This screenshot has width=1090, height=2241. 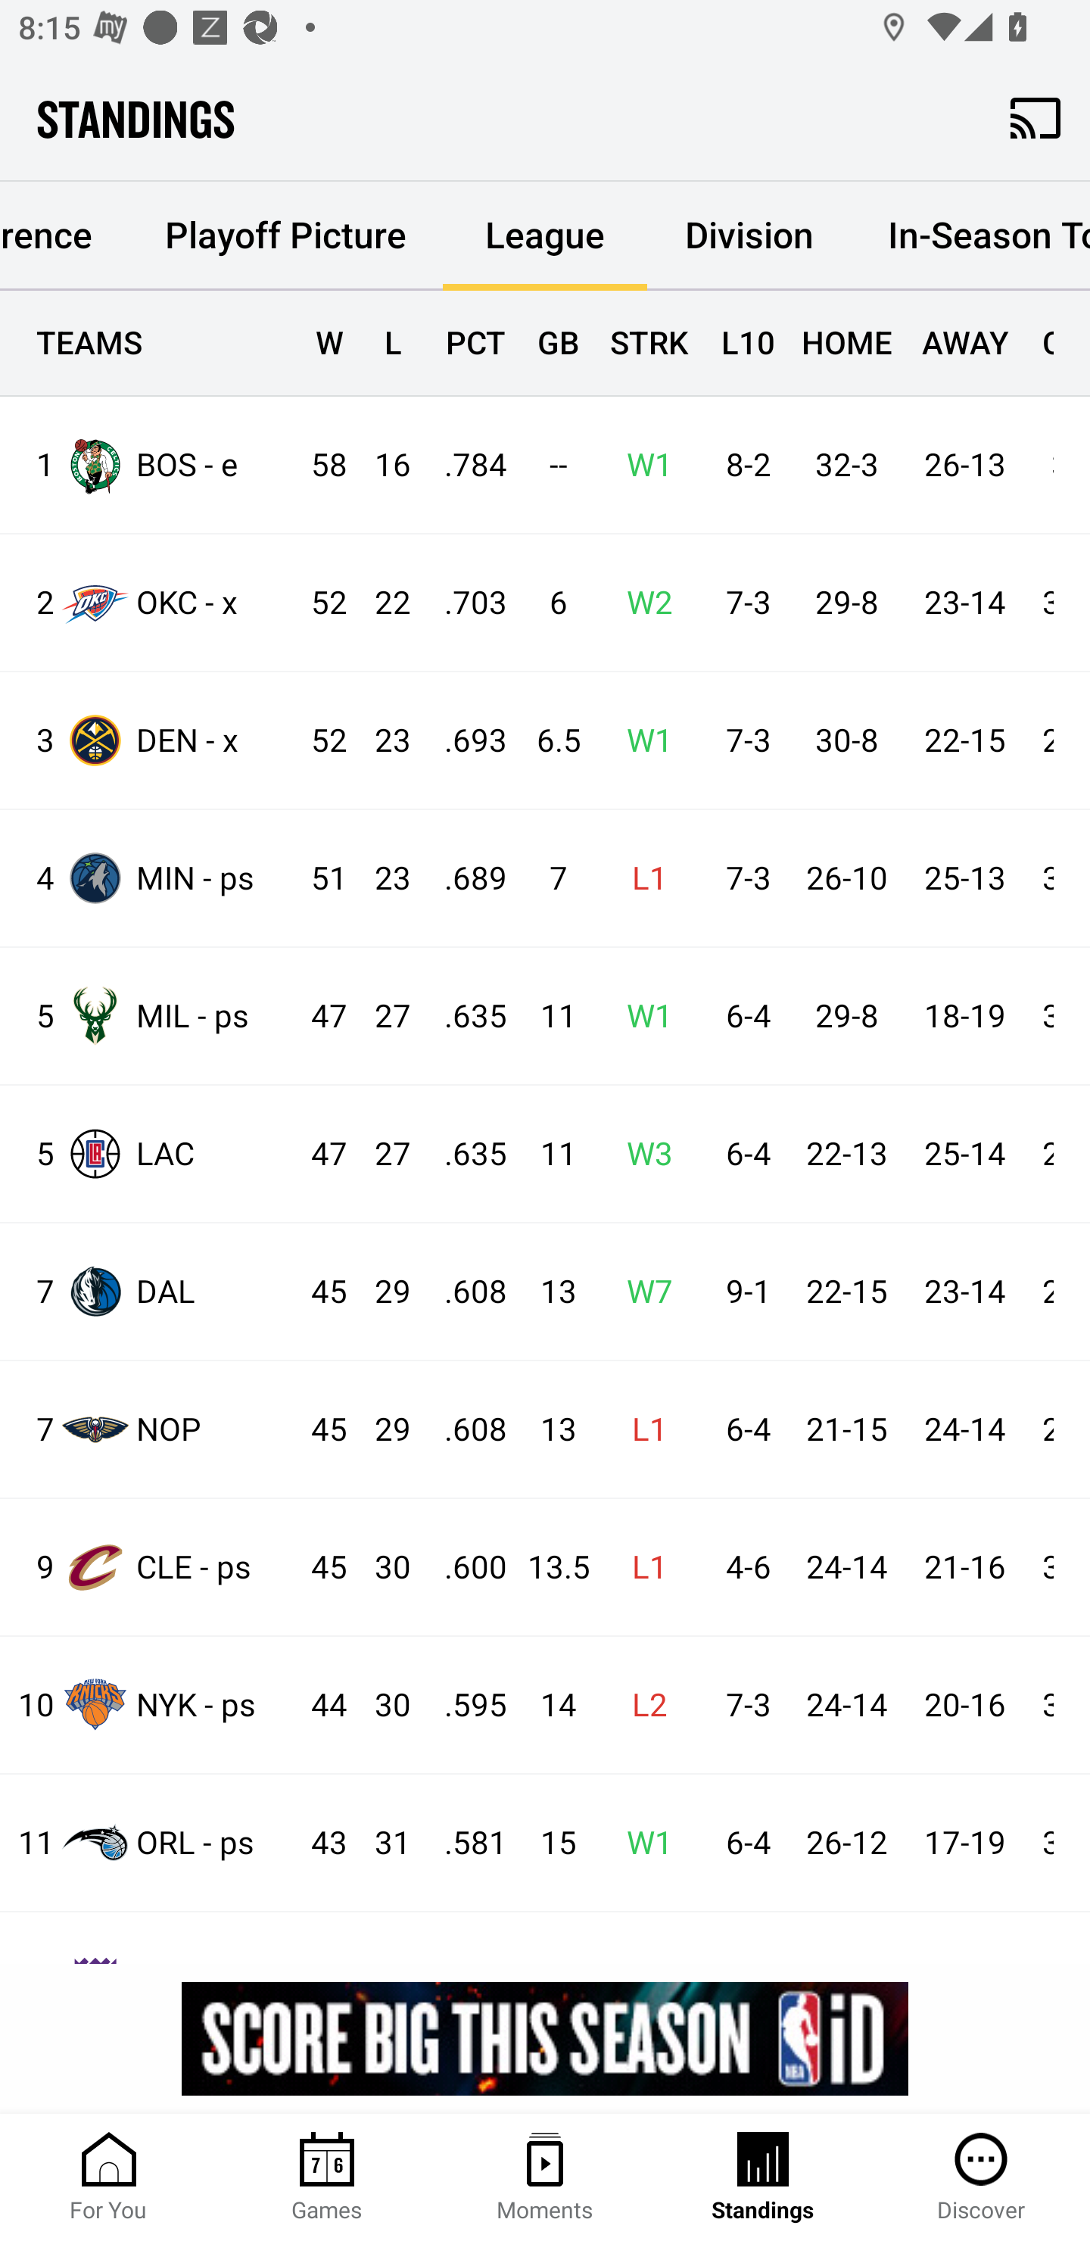 What do you see at coordinates (547, 465) in the screenshot?
I see `--` at bounding box center [547, 465].